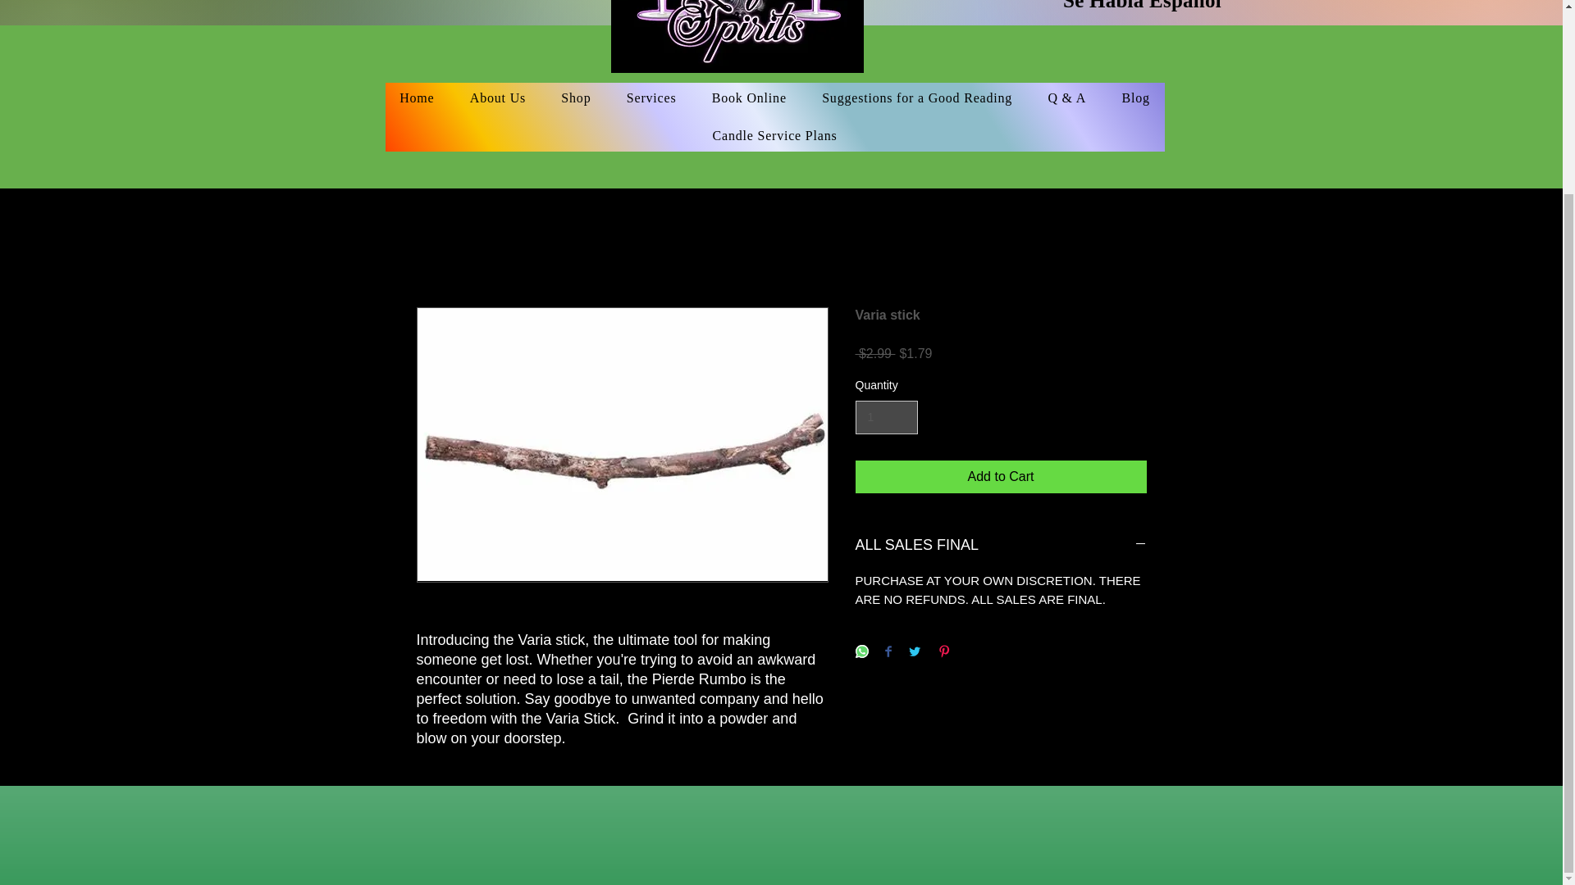 Image resolution: width=1575 pixels, height=885 pixels. Describe the element at coordinates (1135, 98) in the screenshot. I see `Blog` at that location.